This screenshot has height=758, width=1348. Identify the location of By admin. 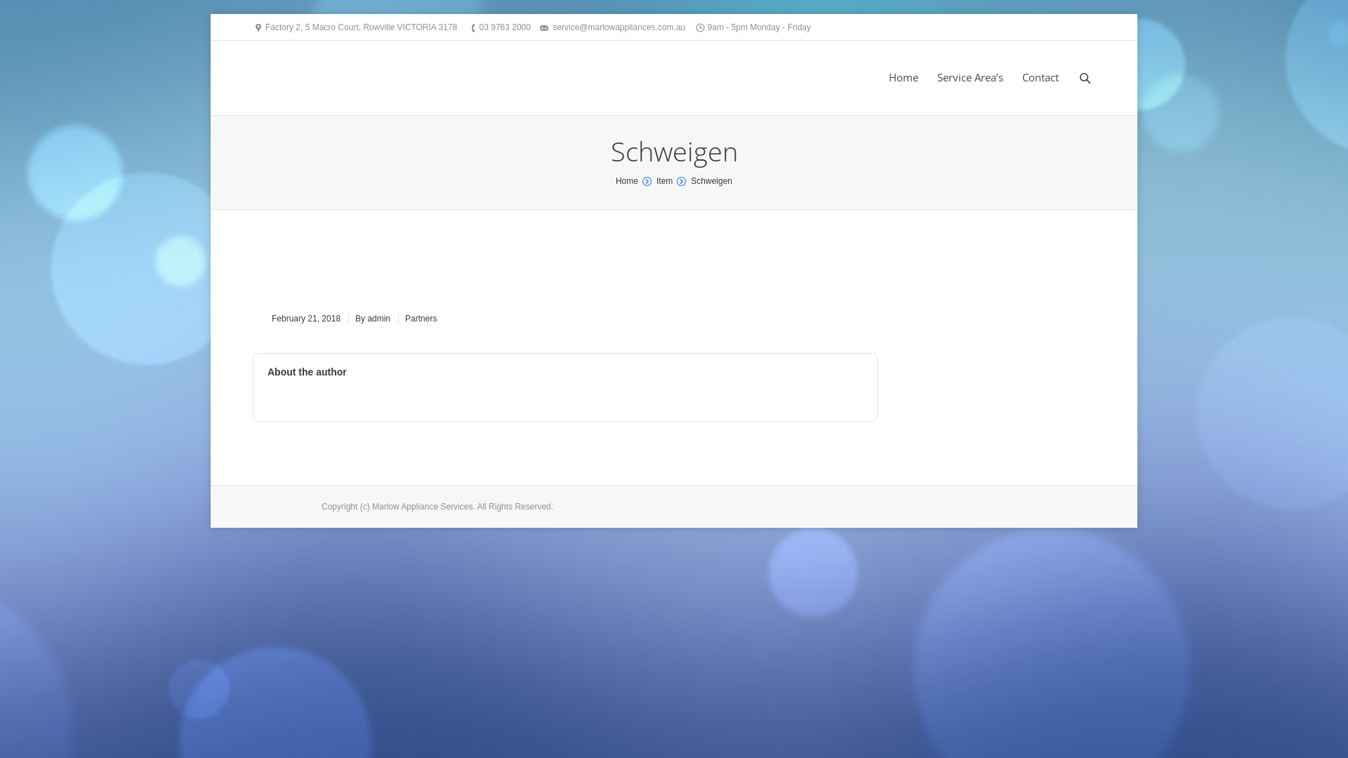
(369, 319).